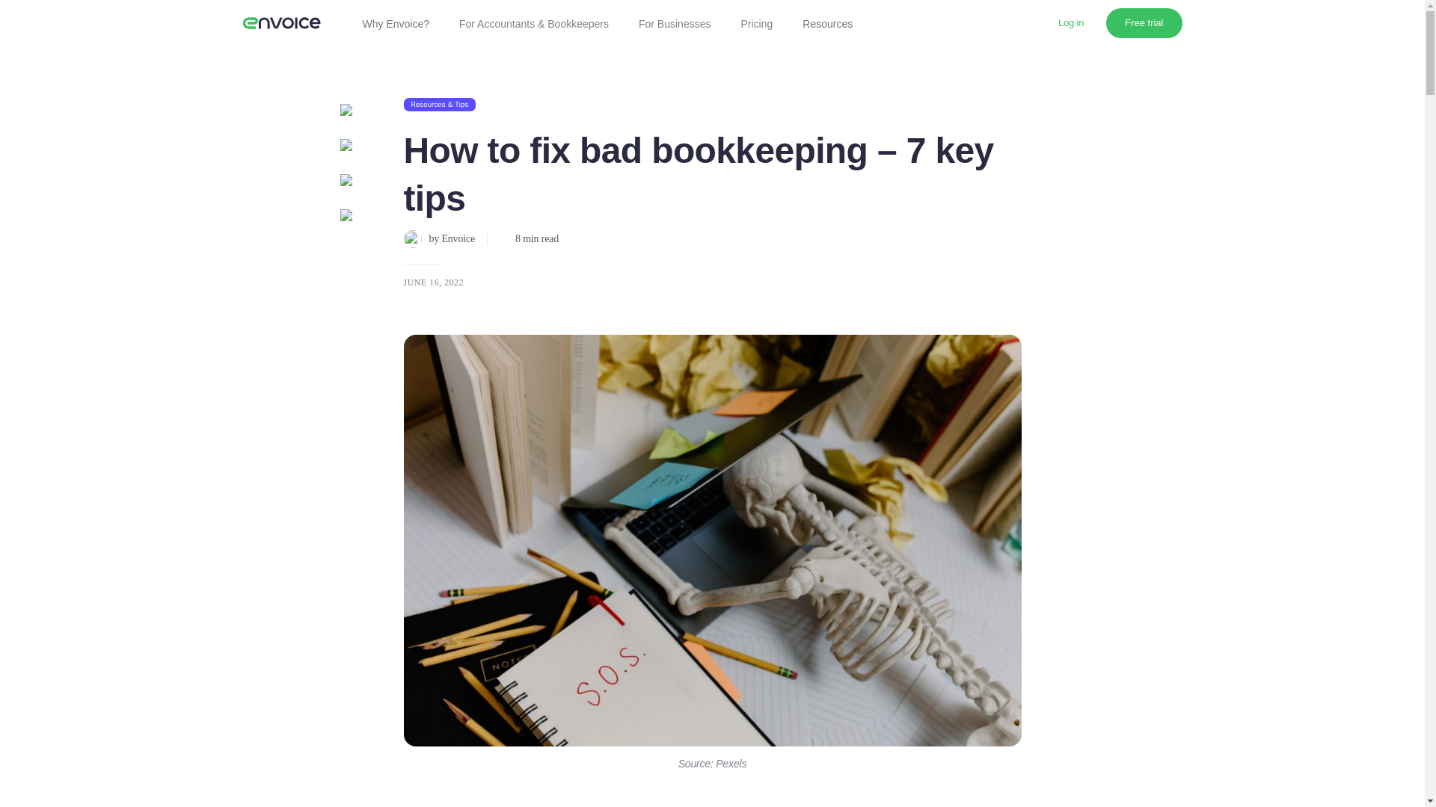  Describe the element at coordinates (755, 22) in the screenshot. I see `Pricing` at that location.